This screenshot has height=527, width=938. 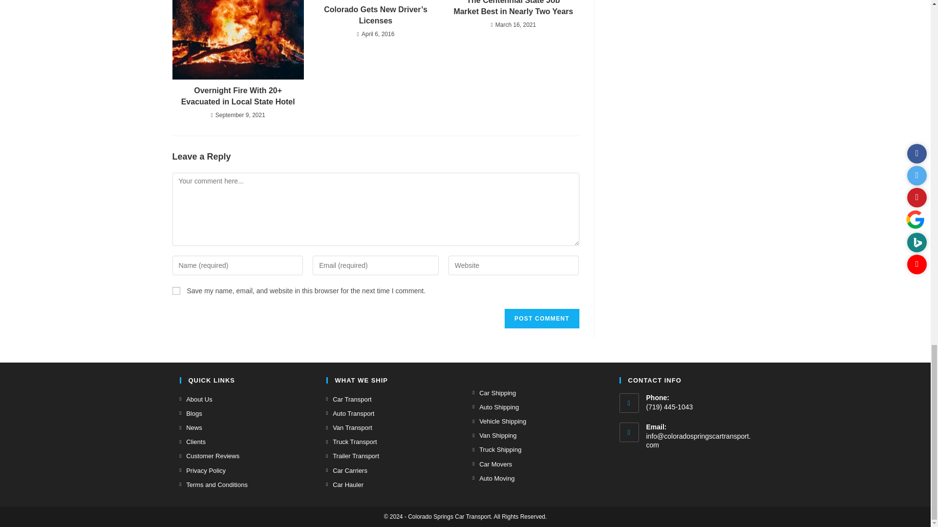 I want to click on yes, so click(x=176, y=290).